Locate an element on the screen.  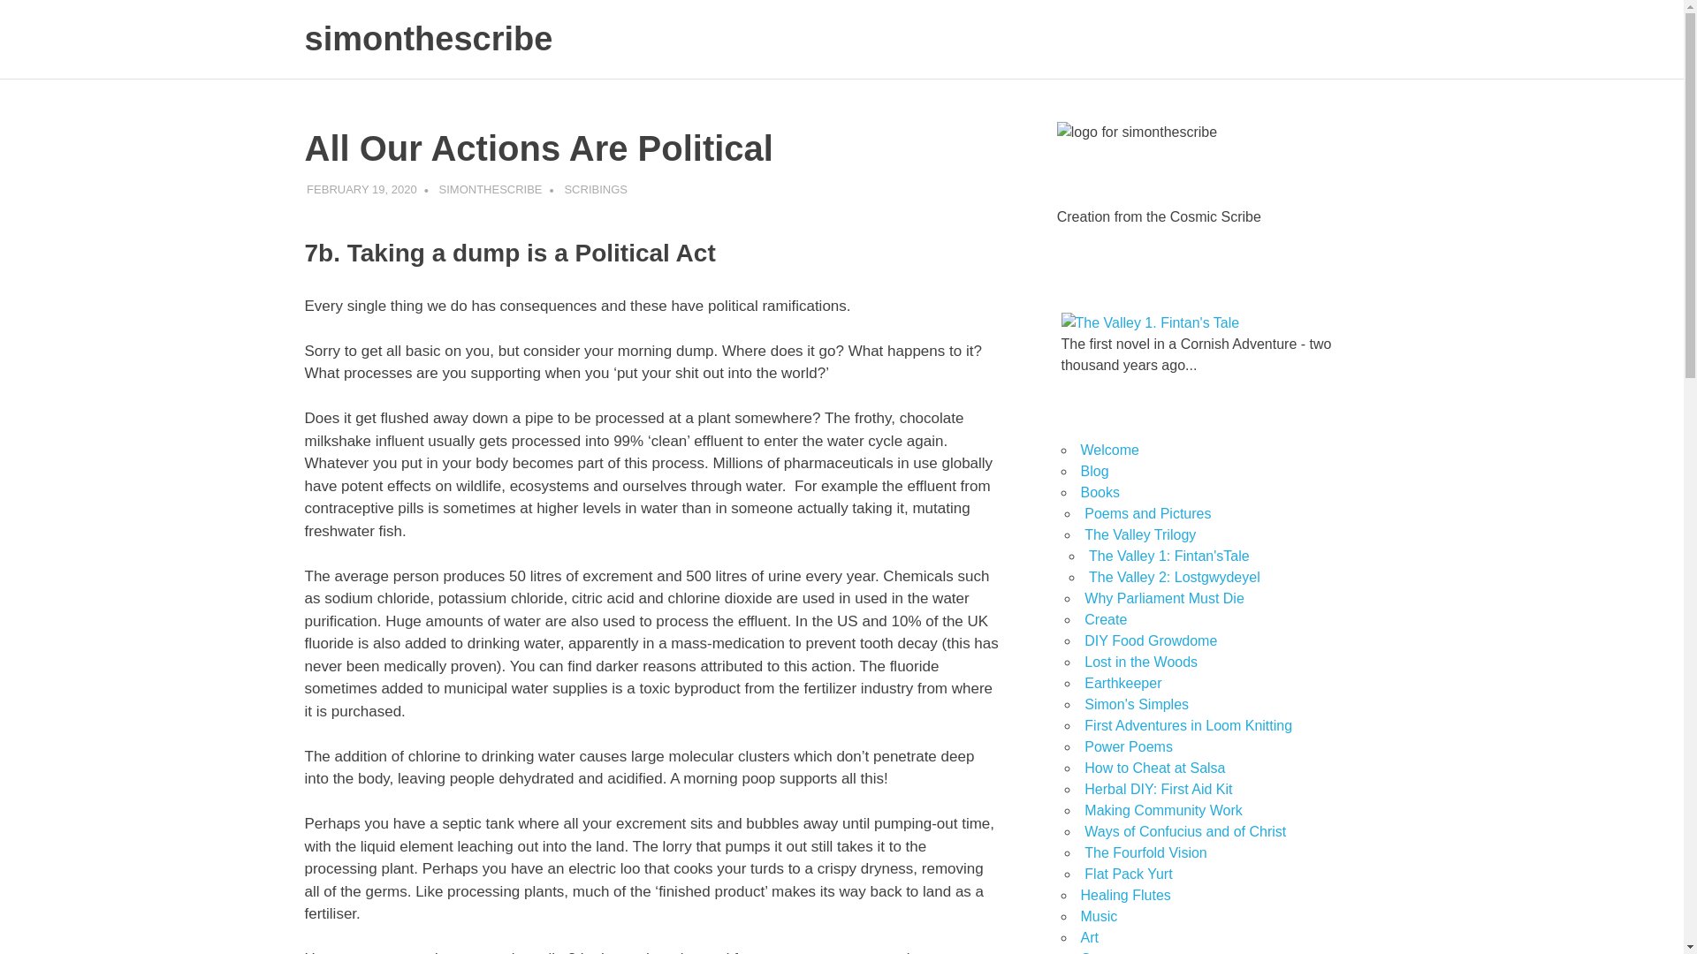
DIY Food Growdome is located at coordinates (1150, 641).